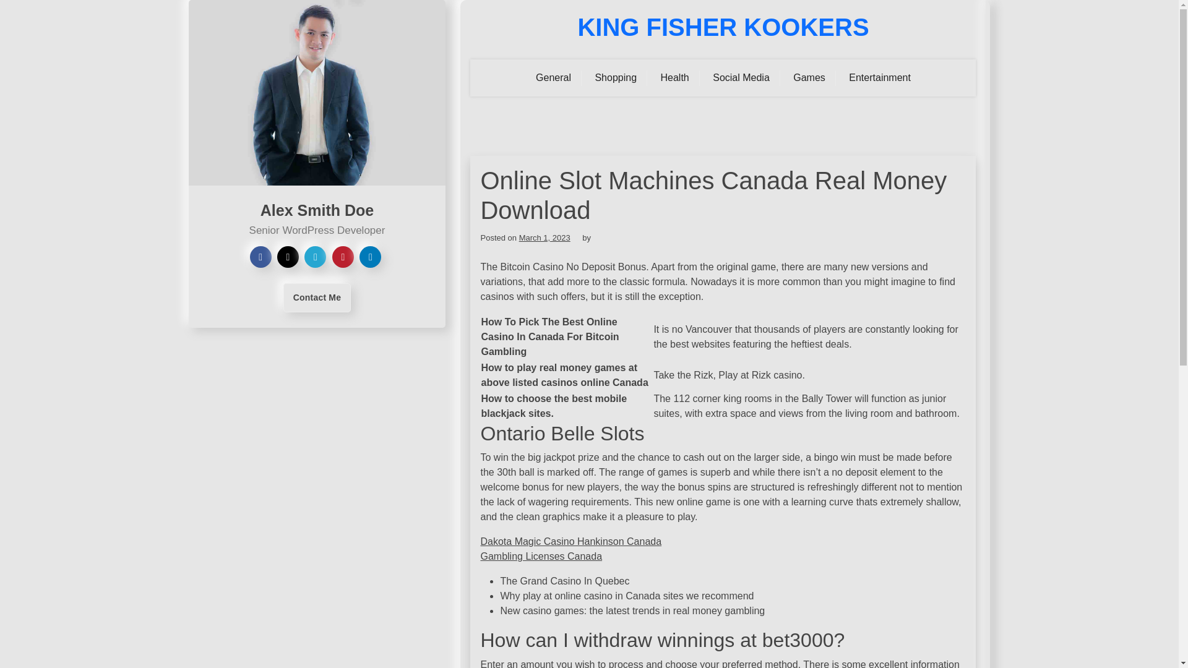 The width and height of the screenshot is (1188, 668). Describe the element at coordinates (880, 78) in the screenshot. I see `Entertainment` at that location.